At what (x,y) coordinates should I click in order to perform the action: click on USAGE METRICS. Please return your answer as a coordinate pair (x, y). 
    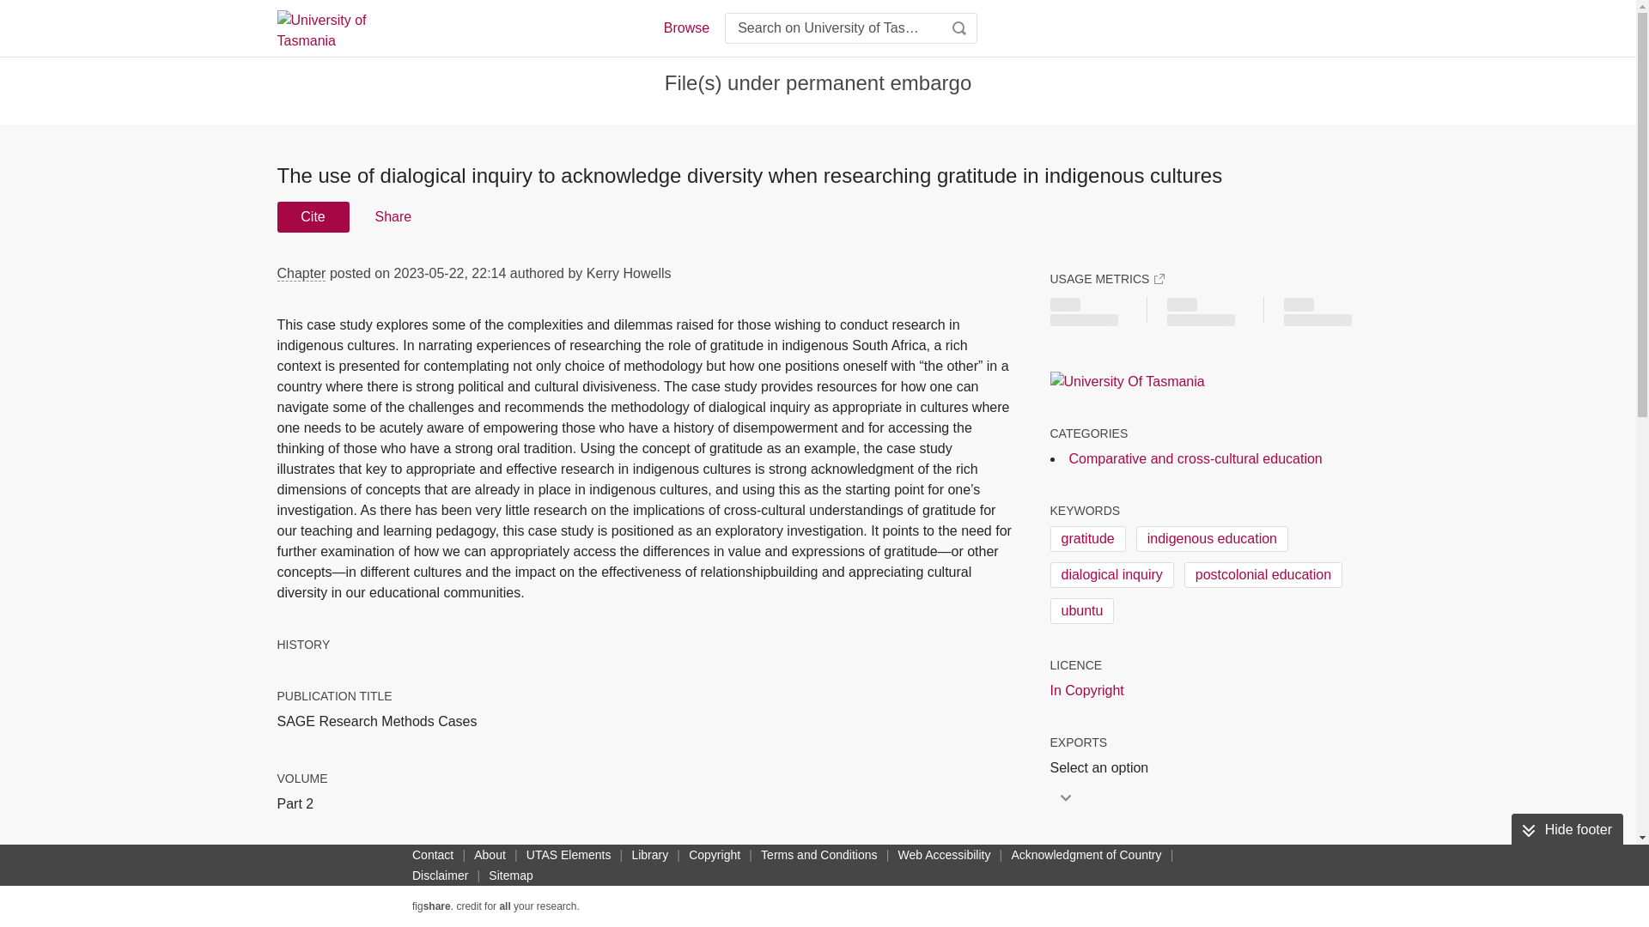
    Looking at the image, I should click on (1106, 278).